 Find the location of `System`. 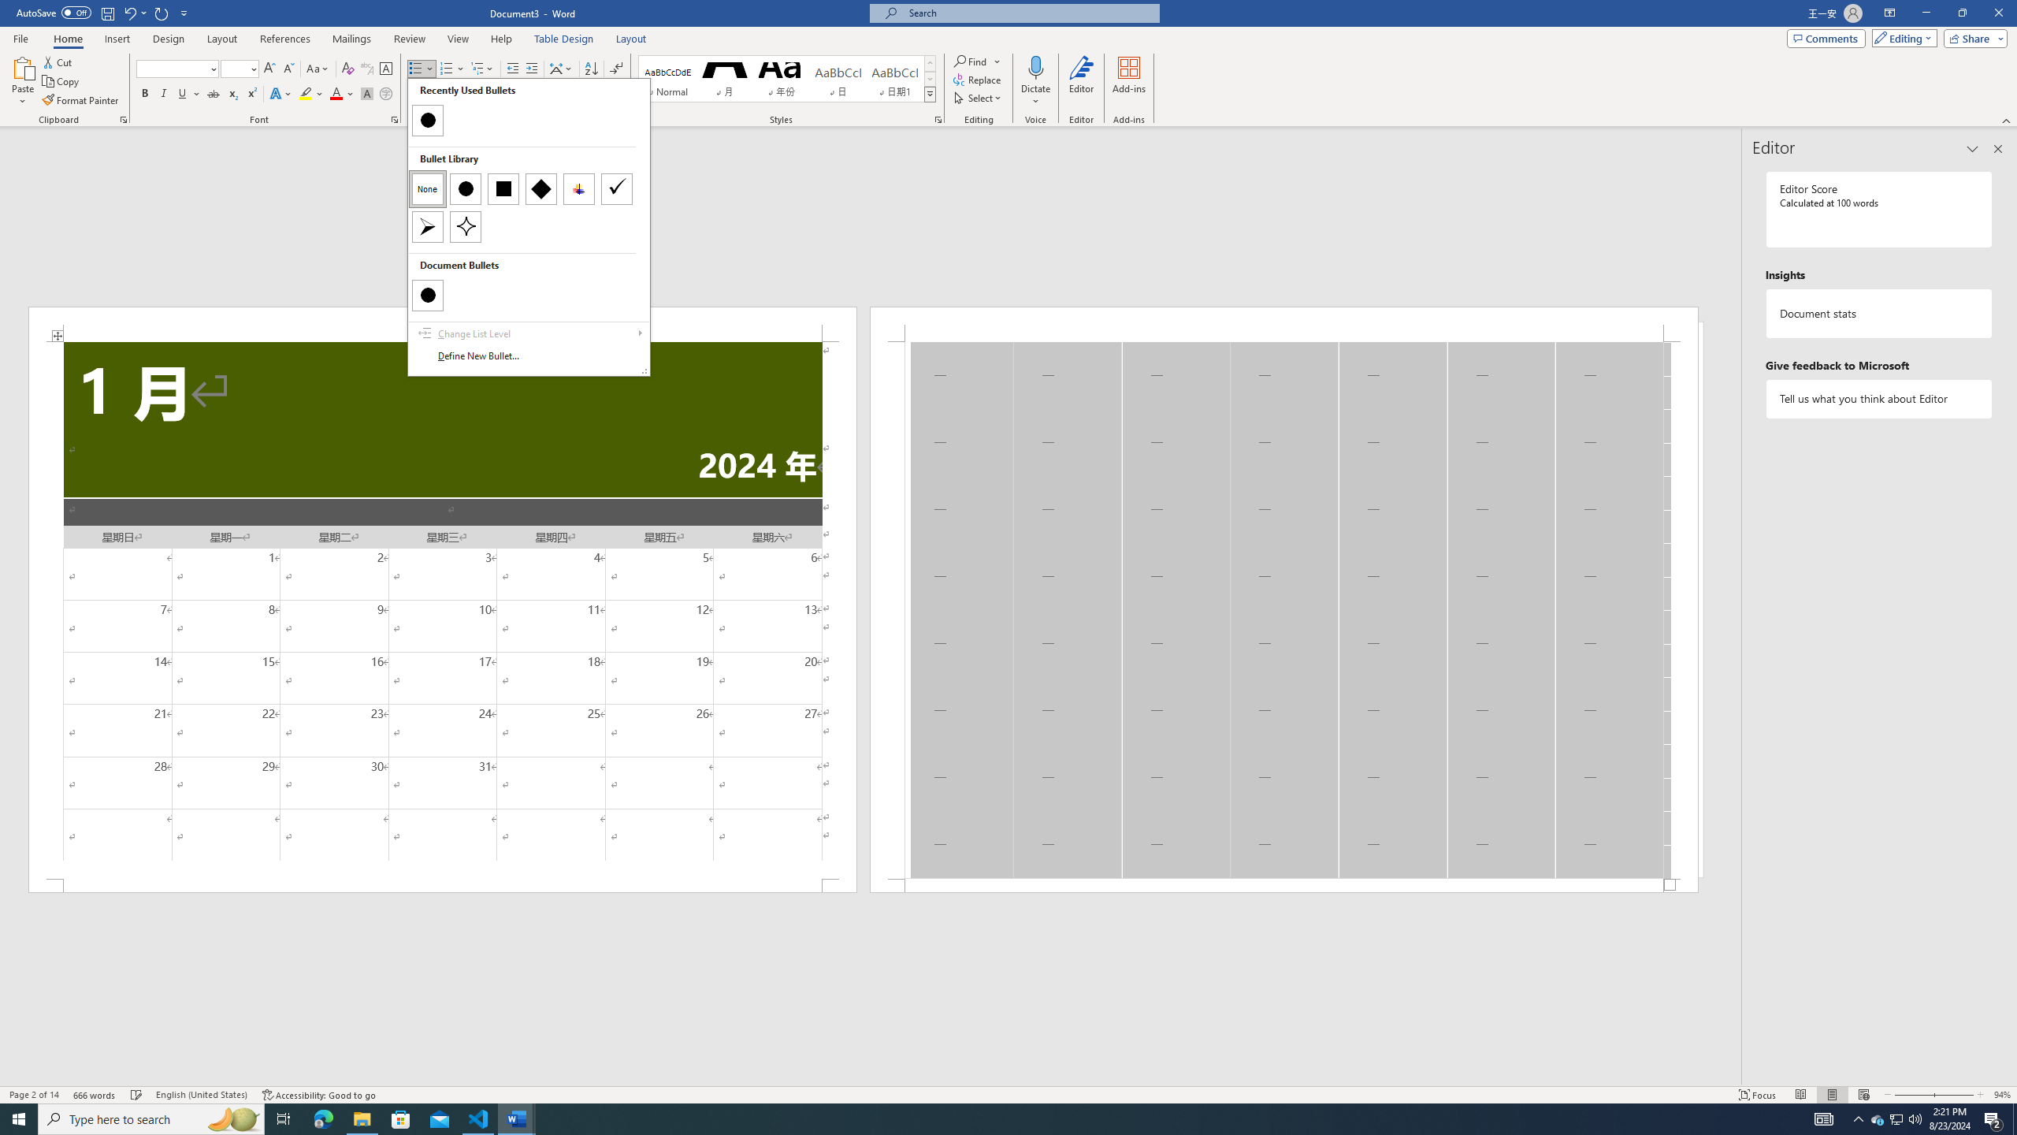

System is located at coordinates (9, 8).